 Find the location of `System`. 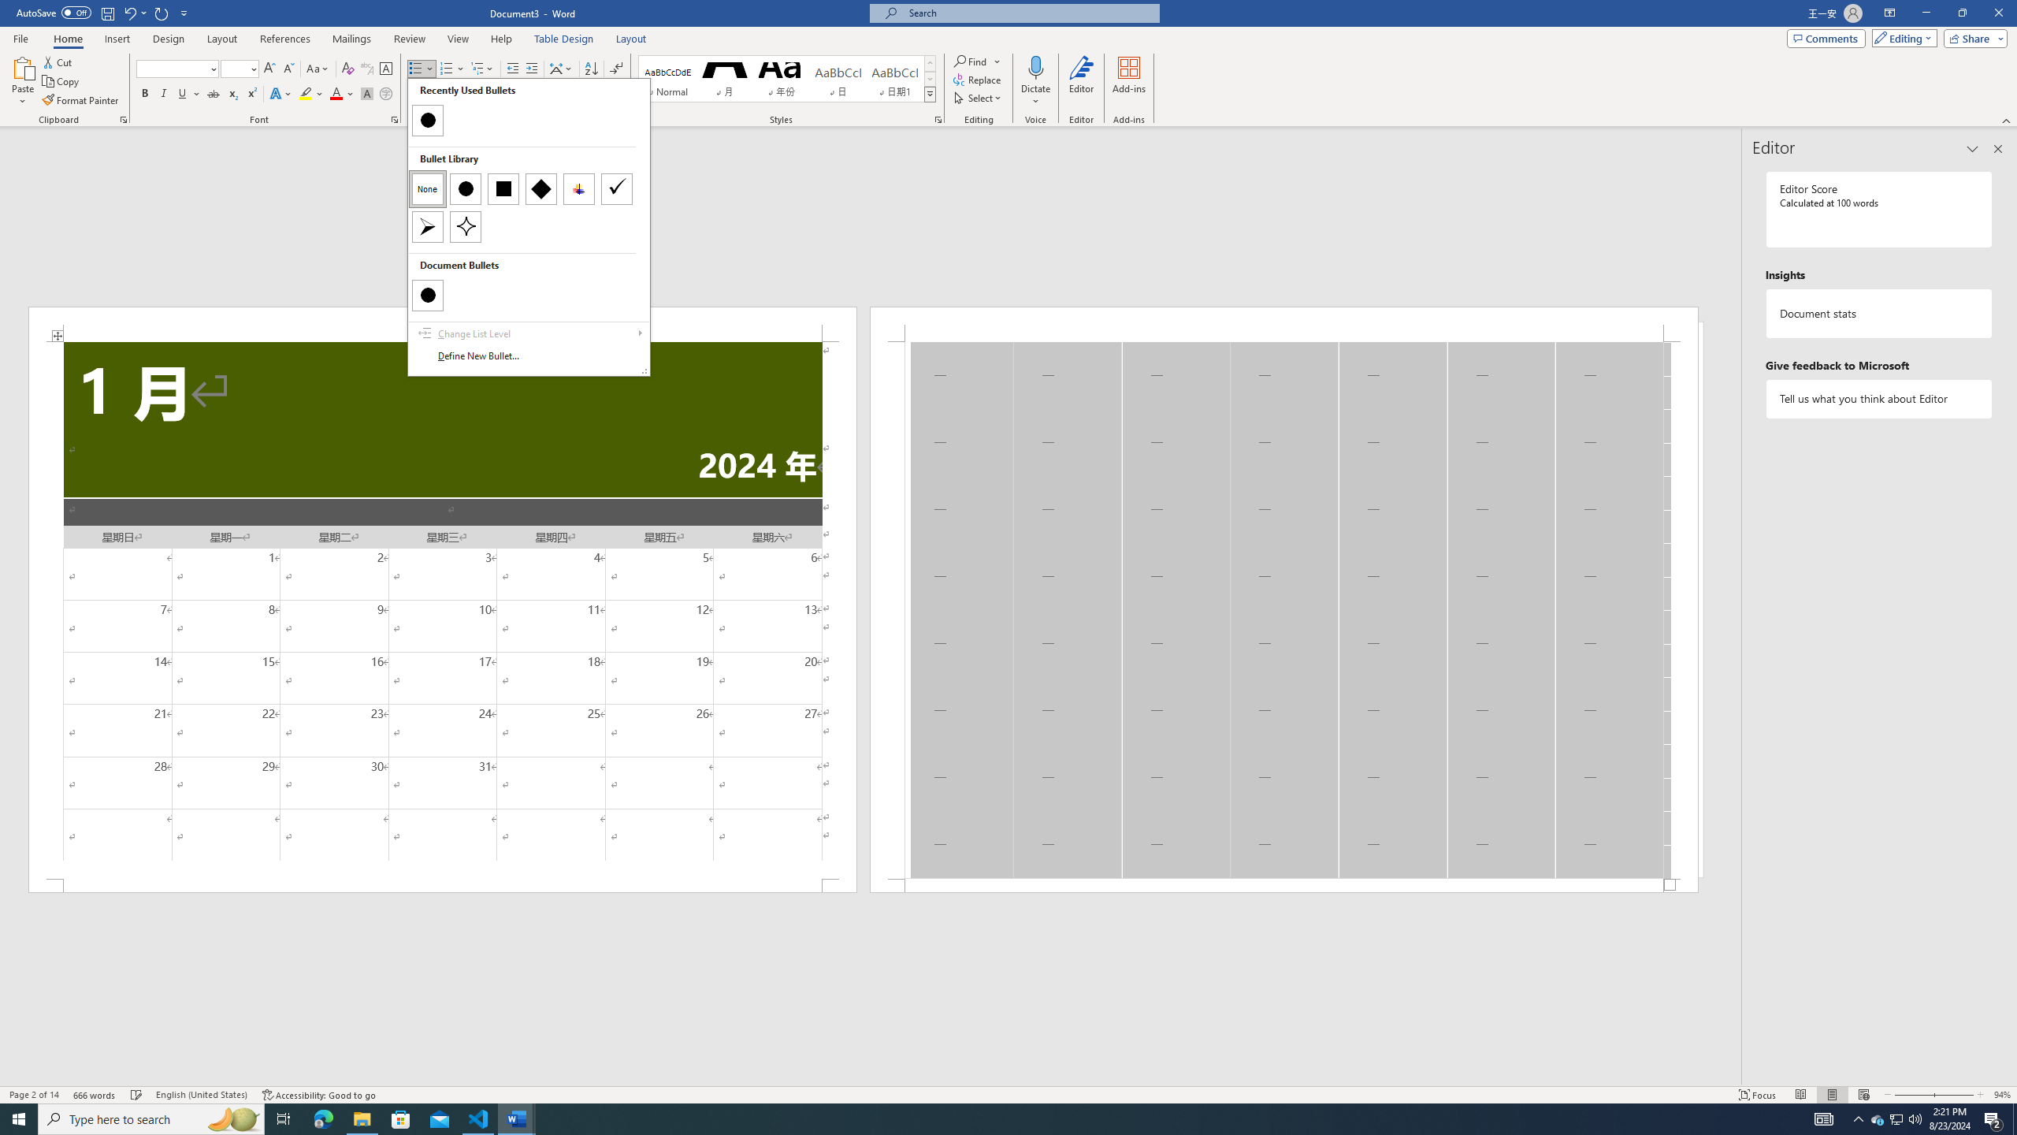

System is located at coordinates (9, 8).